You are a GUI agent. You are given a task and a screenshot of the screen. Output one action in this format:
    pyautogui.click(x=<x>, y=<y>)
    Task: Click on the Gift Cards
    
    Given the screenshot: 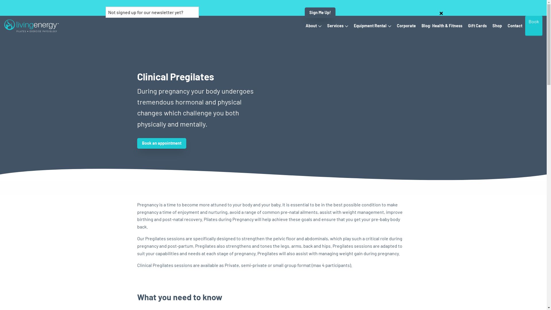 What is the action you would take?
    pyautogui.click(x=478, y=26)
    